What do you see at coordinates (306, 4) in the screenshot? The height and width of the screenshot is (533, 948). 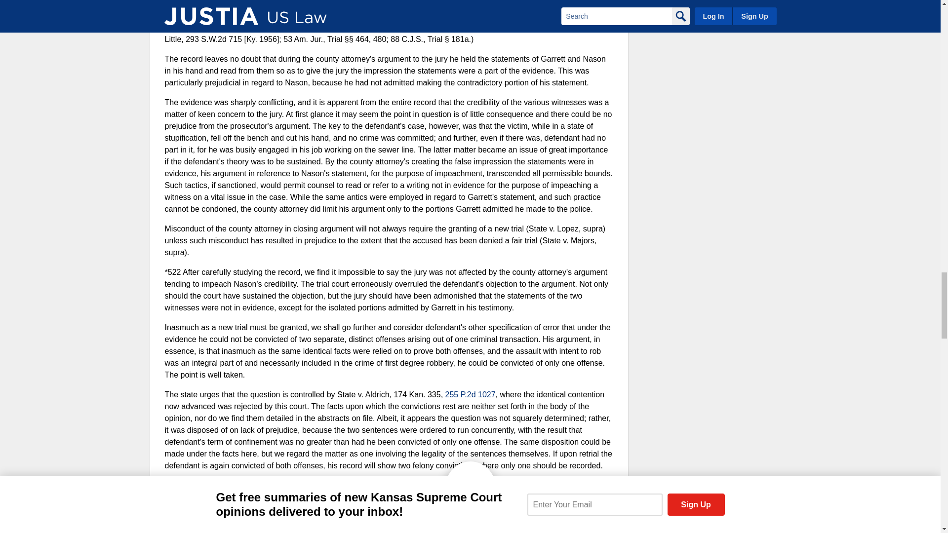 I see `318 P.2d 662` at bounding box center [306, 4].